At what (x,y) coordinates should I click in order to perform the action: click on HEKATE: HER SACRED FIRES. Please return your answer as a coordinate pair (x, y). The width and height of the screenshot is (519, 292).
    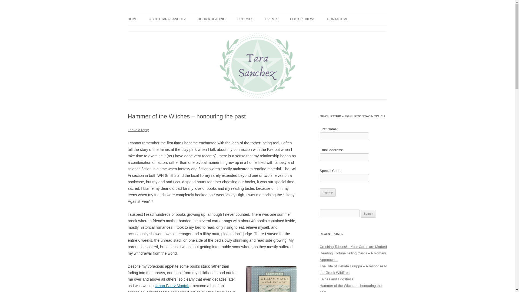
    Looking at the image, I should click on (317, 30).